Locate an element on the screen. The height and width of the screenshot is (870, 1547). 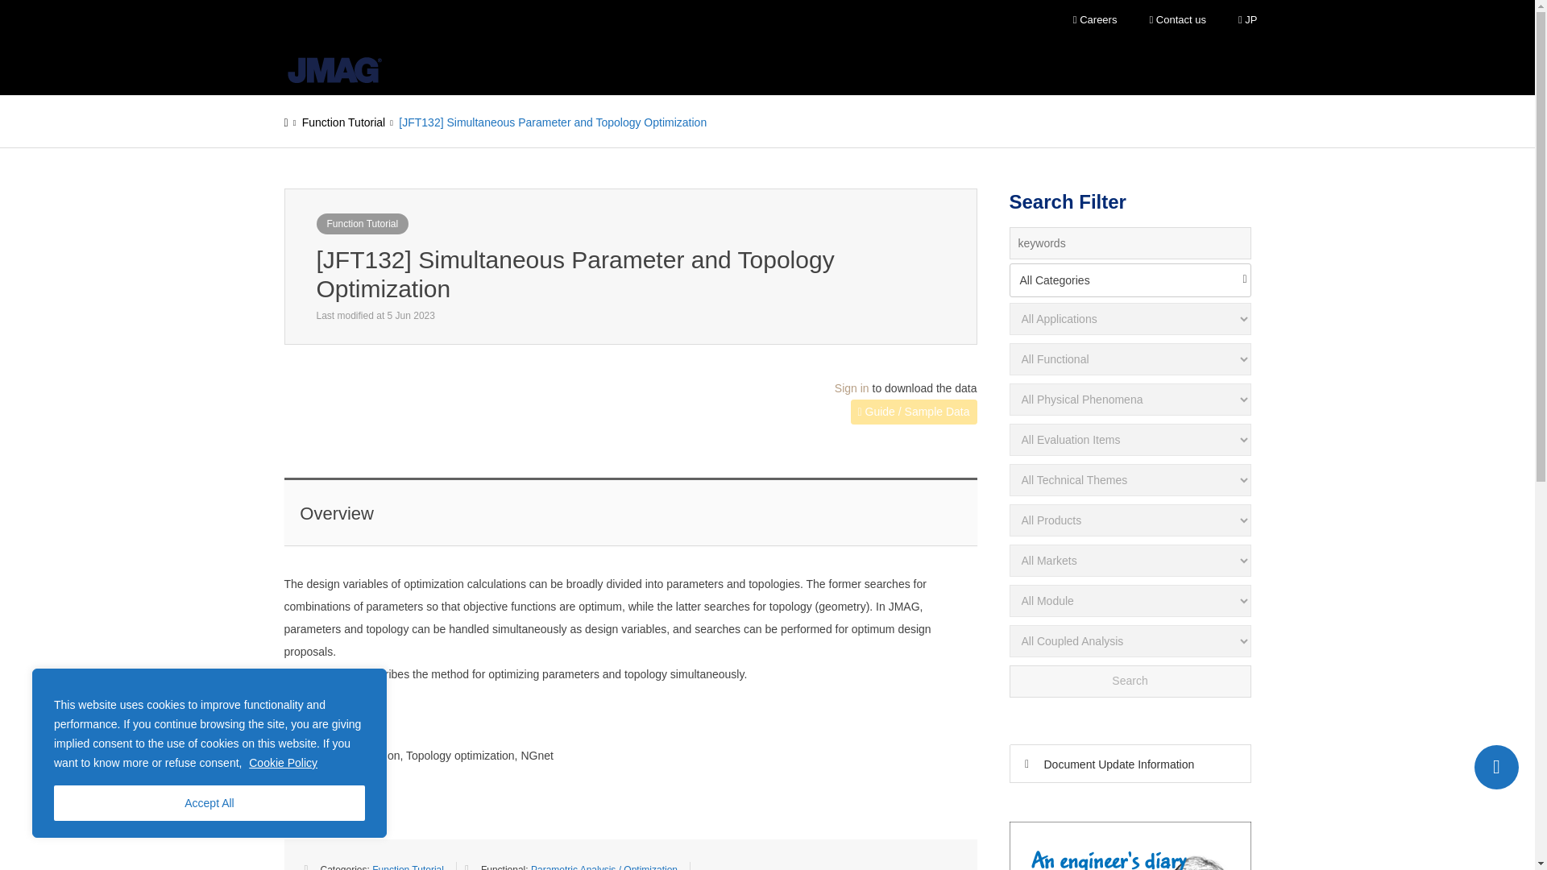
Academia is located at coordinates (699, 67).